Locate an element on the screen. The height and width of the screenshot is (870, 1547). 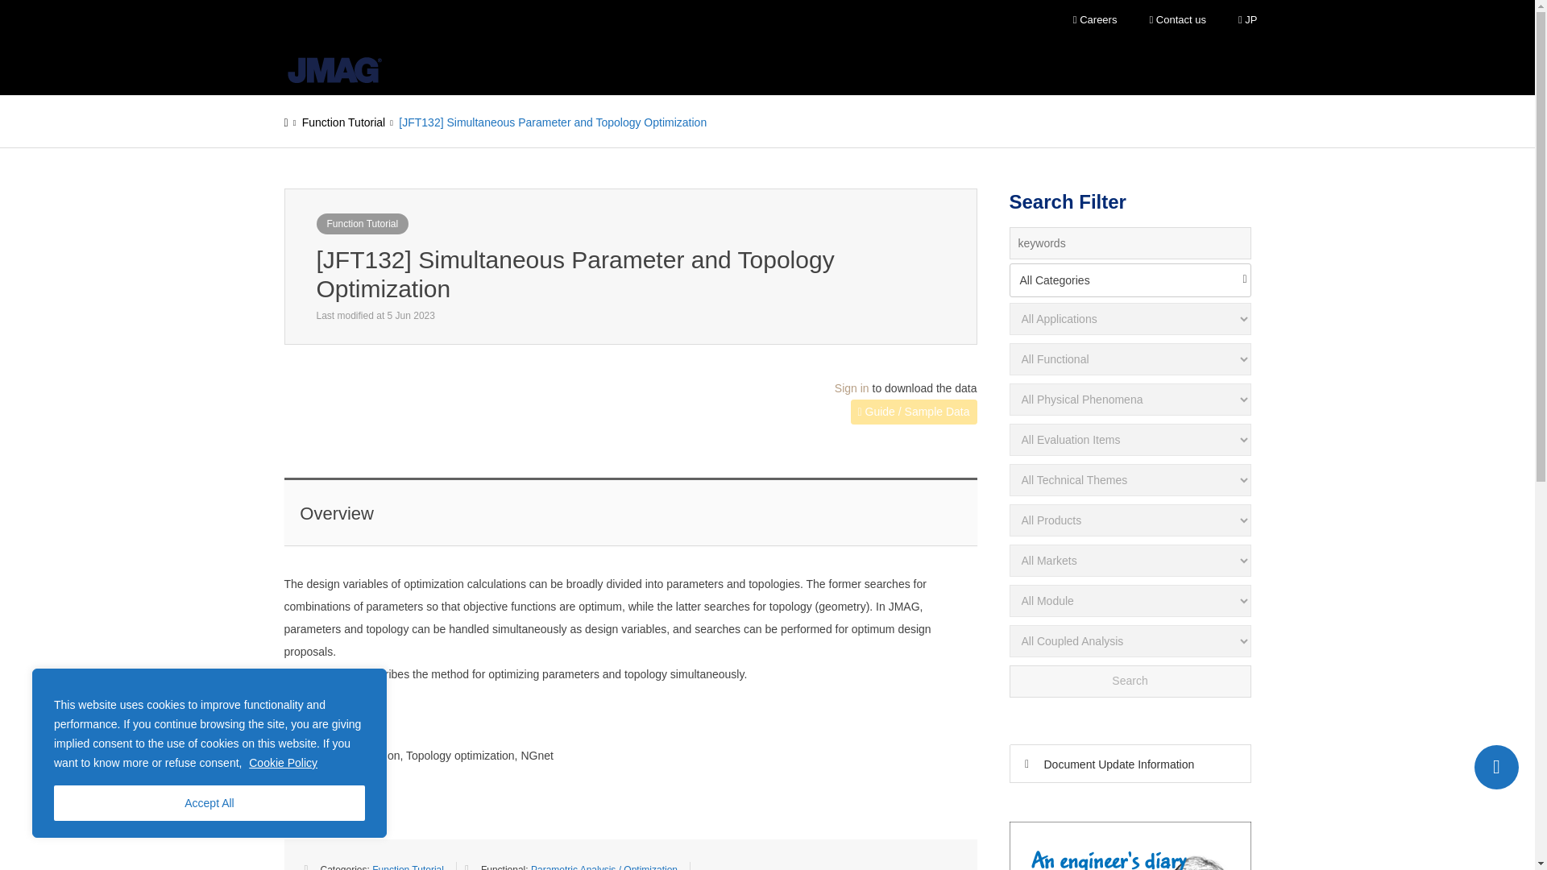
Academia is located at coordinates (699, 67).